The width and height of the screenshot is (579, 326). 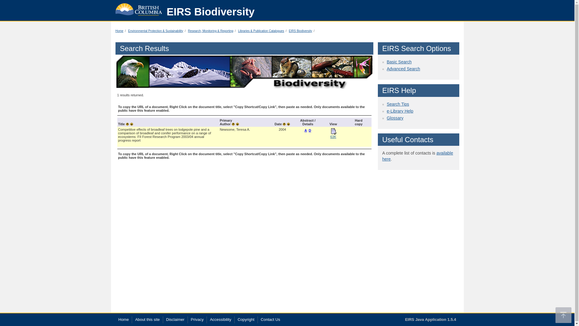 What do you see at coordinates (119, 31) in the screenshot?
I see `Home` at bounding box center [119, 31].